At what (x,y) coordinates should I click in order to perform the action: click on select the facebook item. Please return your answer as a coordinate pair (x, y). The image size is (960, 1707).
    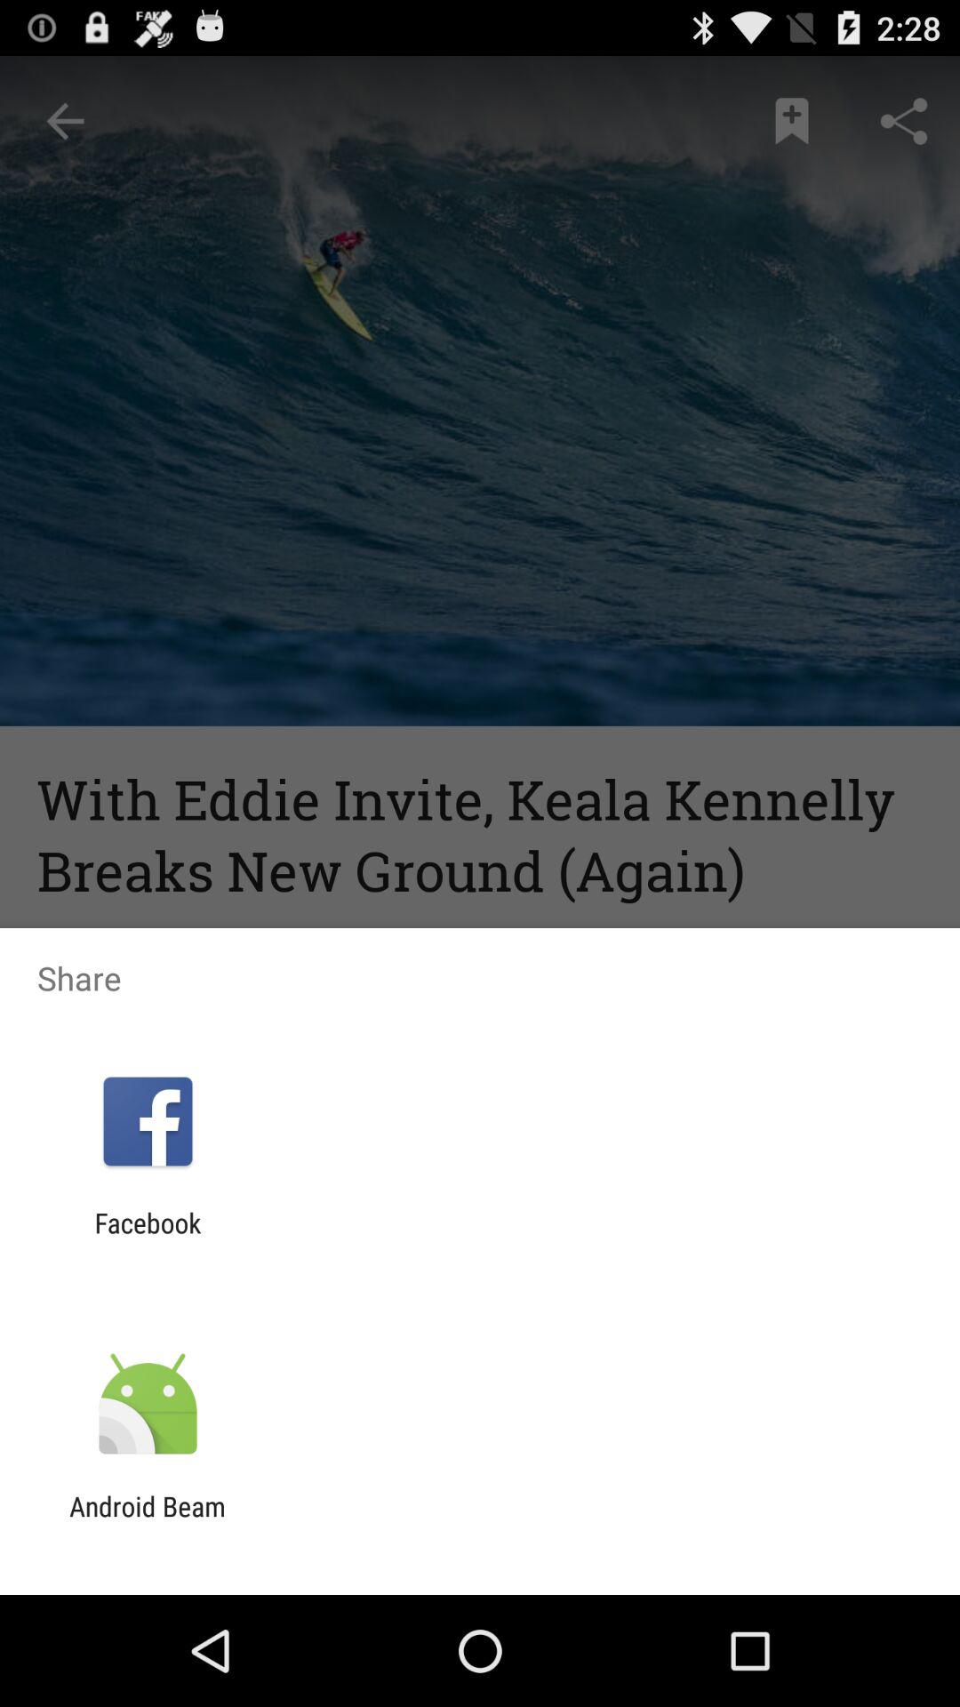
    Looking at the image, I should click on (148, 1238).